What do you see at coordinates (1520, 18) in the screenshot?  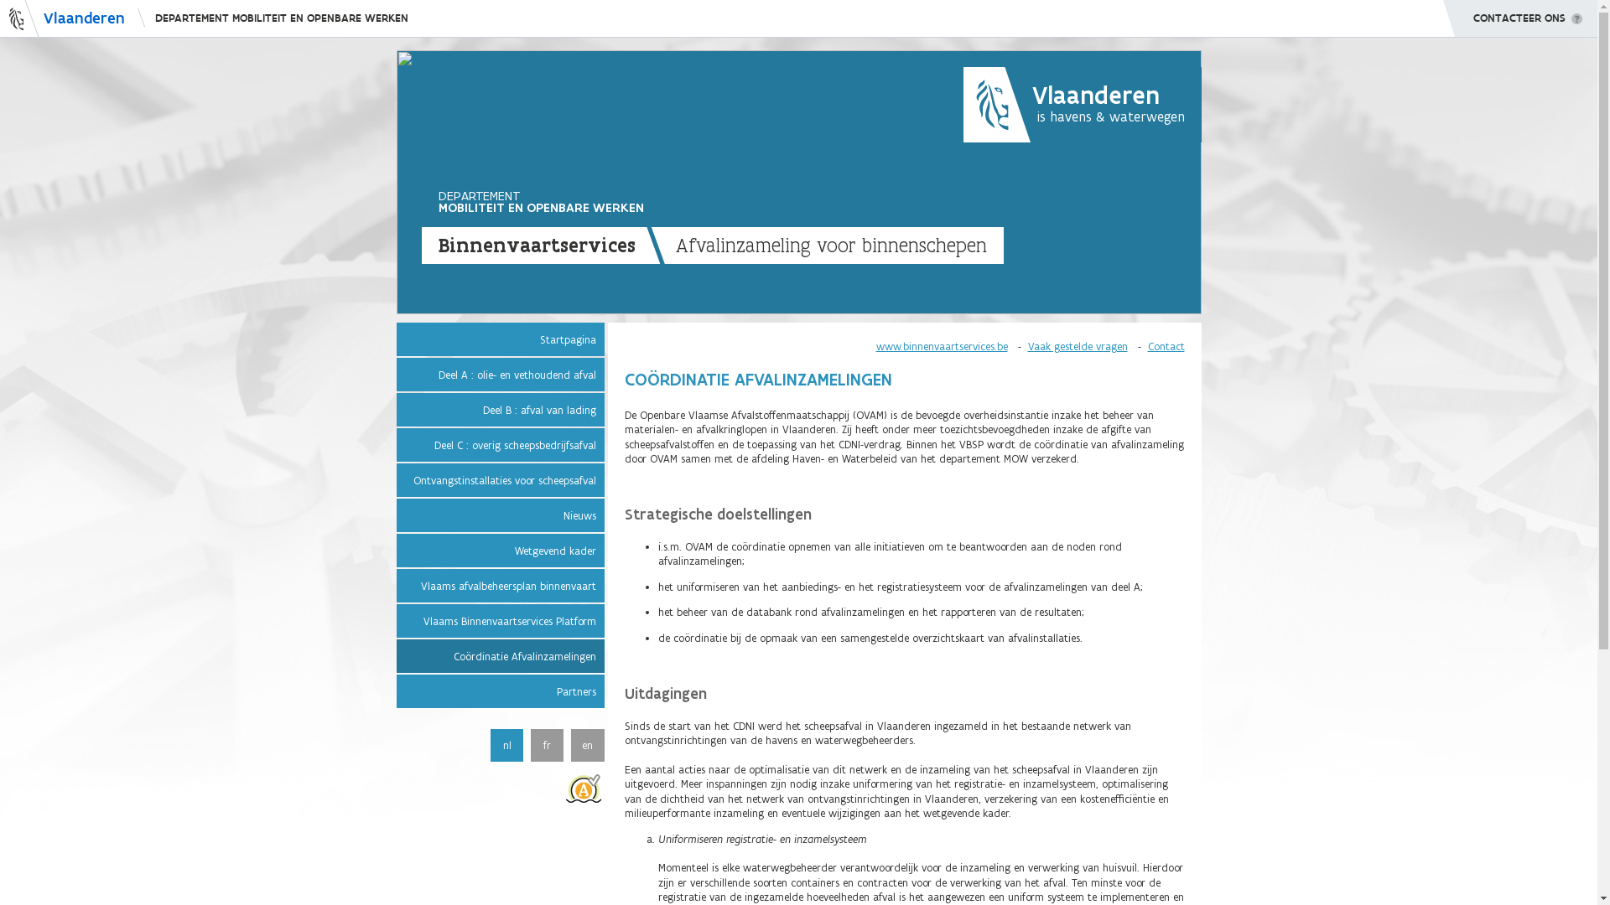 I see `TOON MENU
CONTACTEER ONS` at bounding box center [1520, 18].